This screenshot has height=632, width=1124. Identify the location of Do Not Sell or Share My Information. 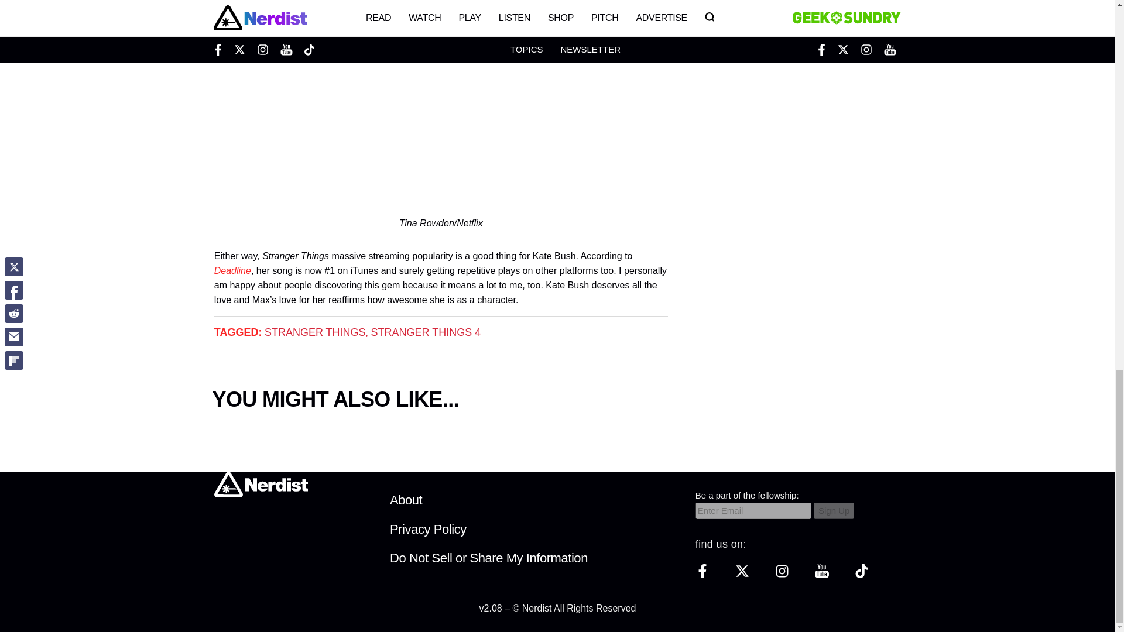
(489, 557).